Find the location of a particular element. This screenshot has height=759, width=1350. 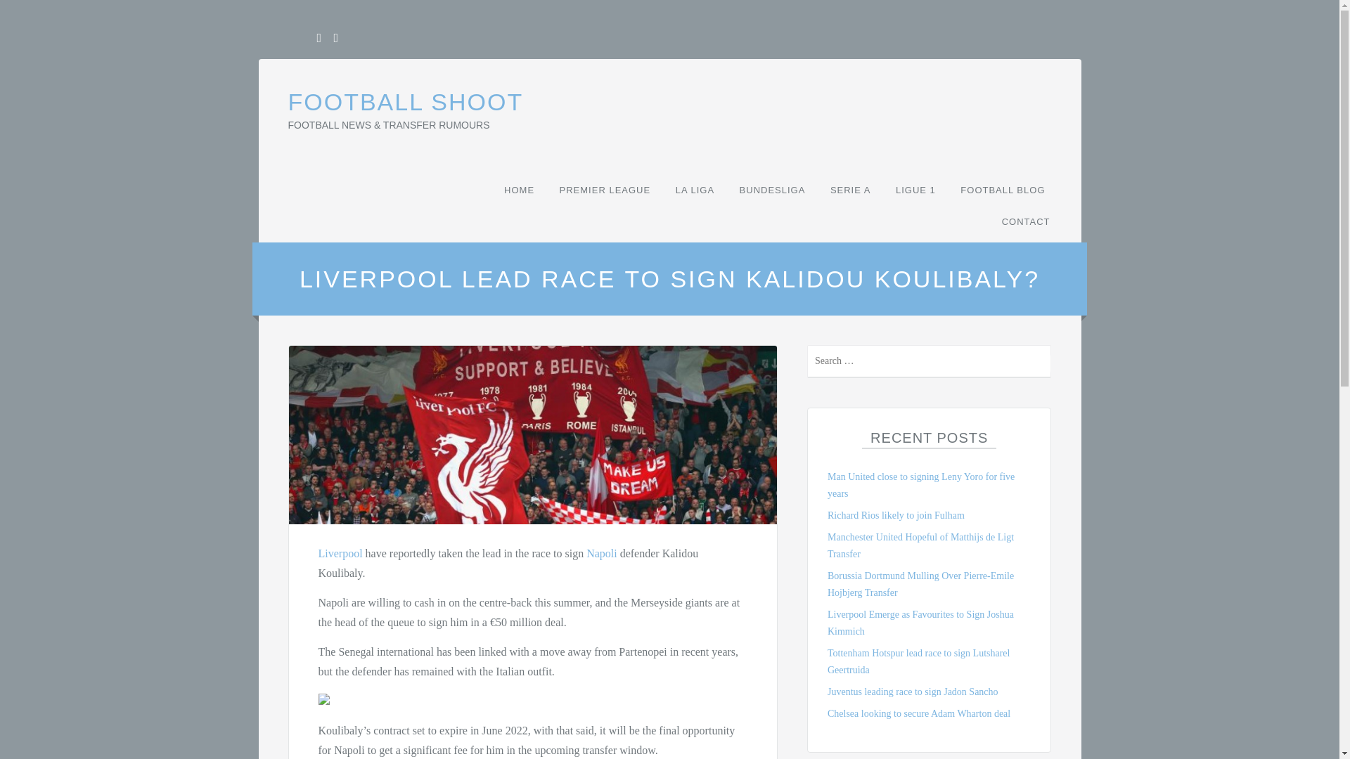

Liverpool is located at coordinates (339, 552).